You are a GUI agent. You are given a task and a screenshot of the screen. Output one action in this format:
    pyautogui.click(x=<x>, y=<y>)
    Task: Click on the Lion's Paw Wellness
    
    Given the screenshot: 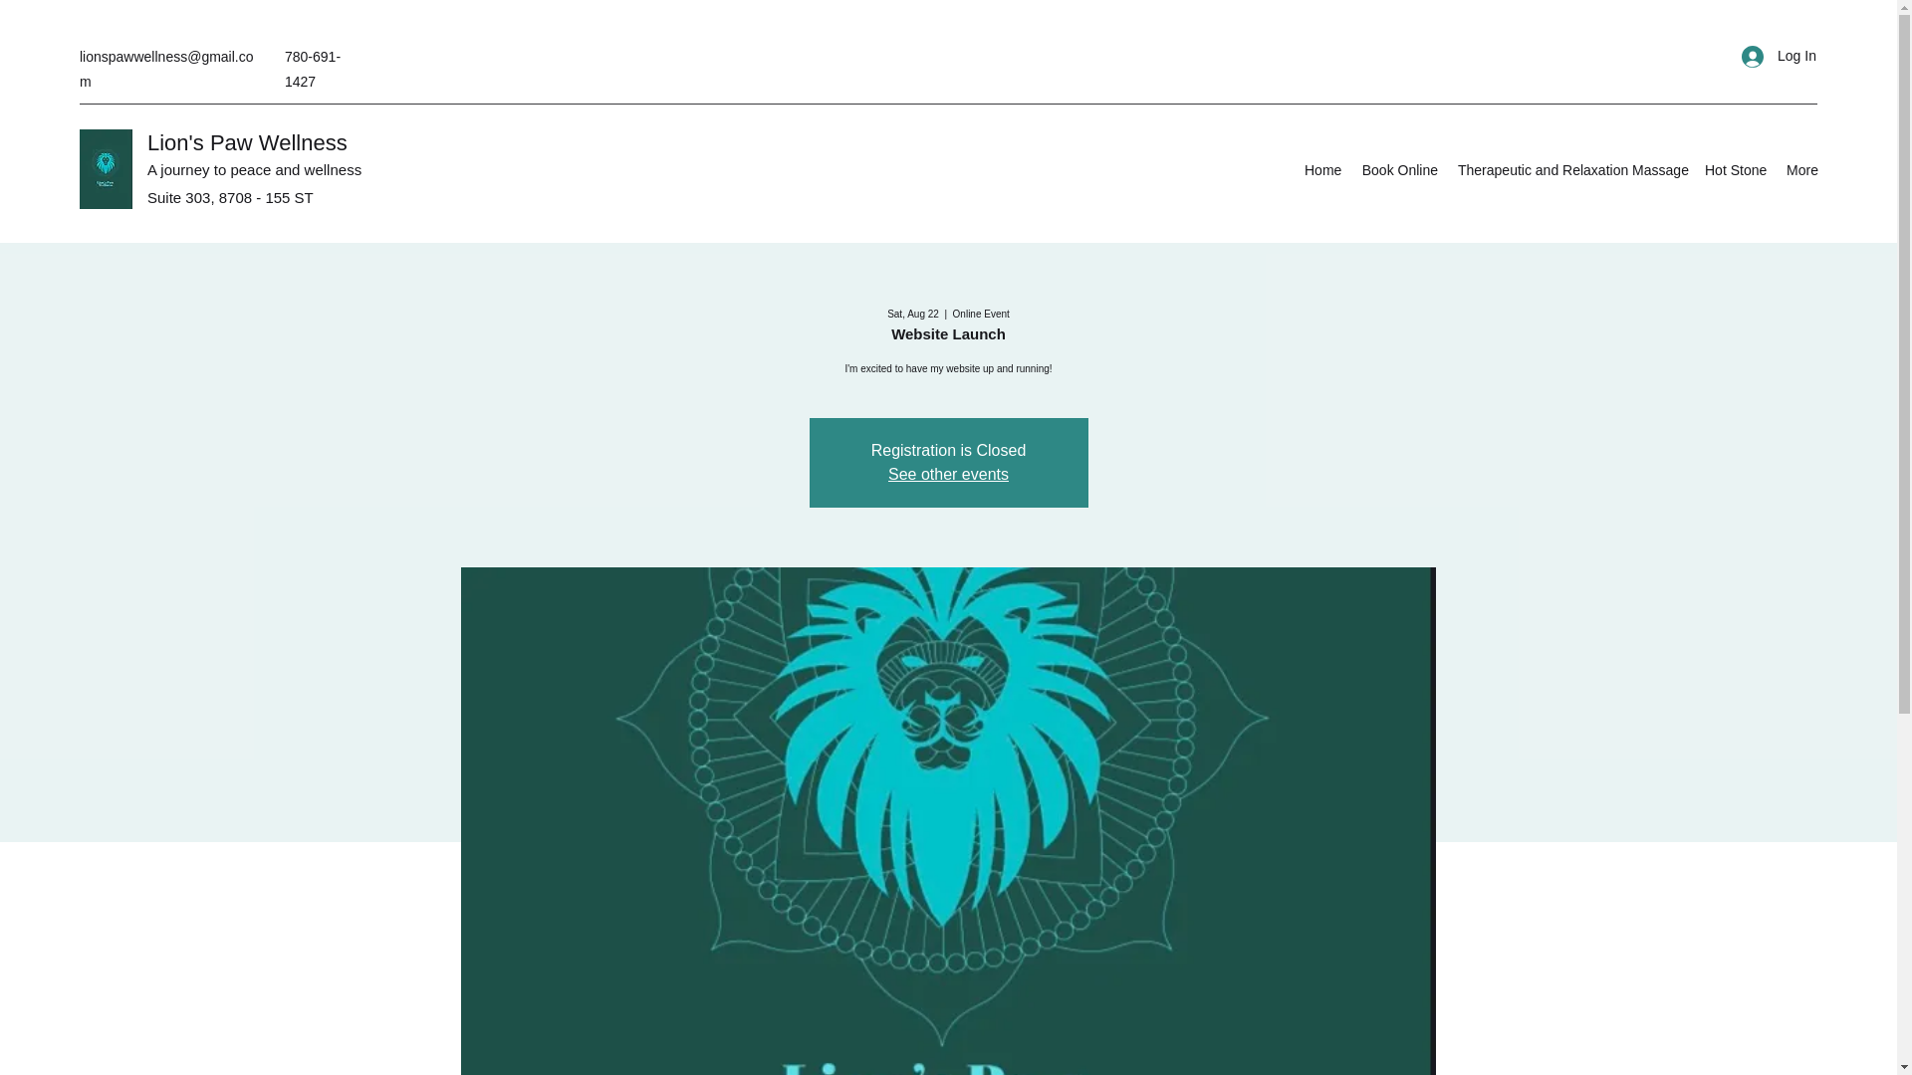 What is the action you would take?
    pyautogui.click(x=247, y=141)
    